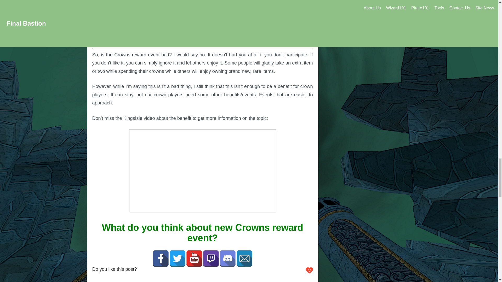  What do you see at coordinates (210, 258) in the screenshot?
I see `Twitch` at bounding box center [210, 258].